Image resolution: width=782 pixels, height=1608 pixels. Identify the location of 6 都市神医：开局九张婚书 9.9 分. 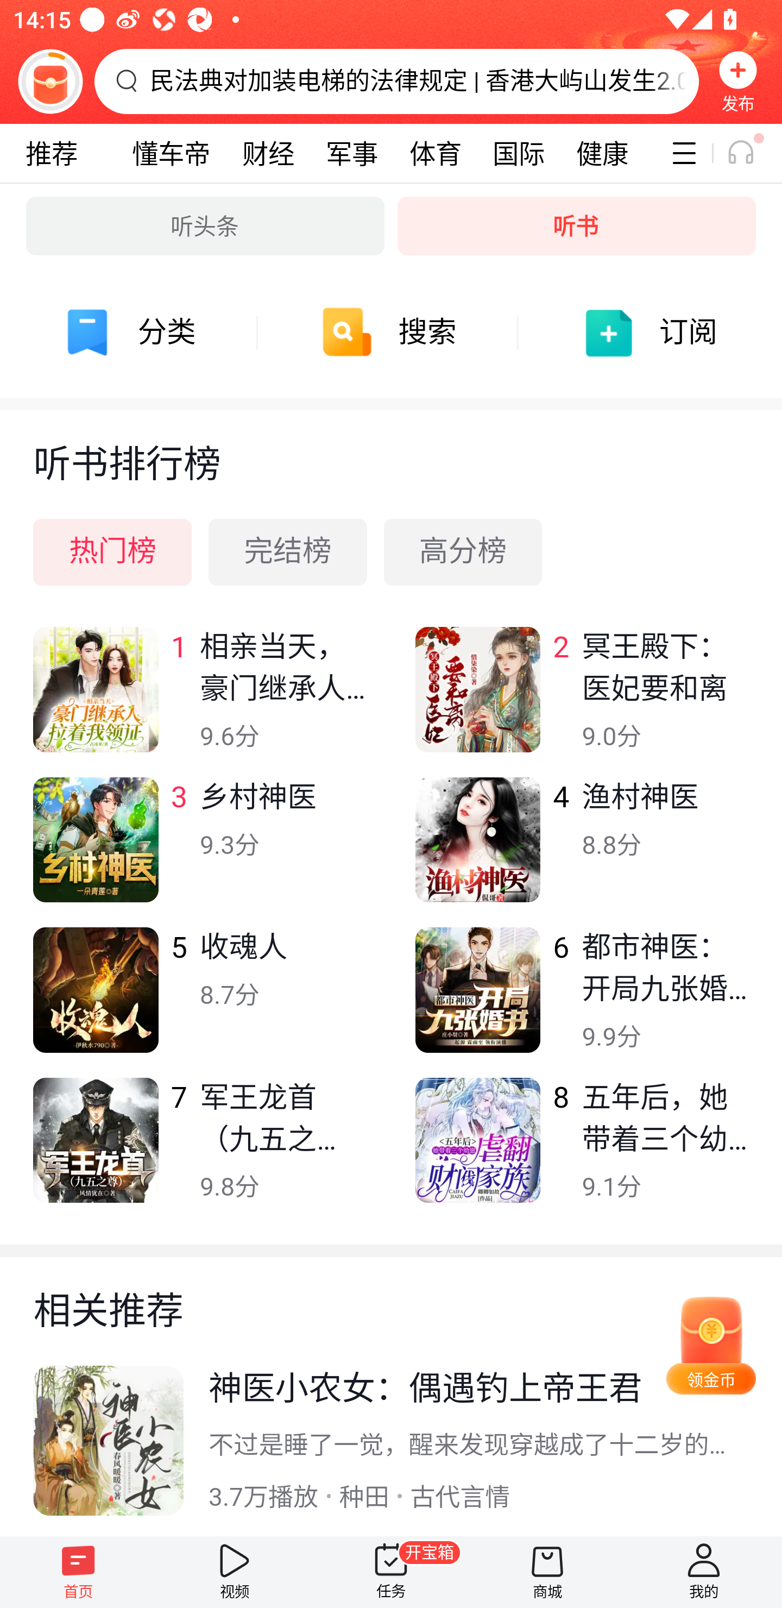
(581, 1002).